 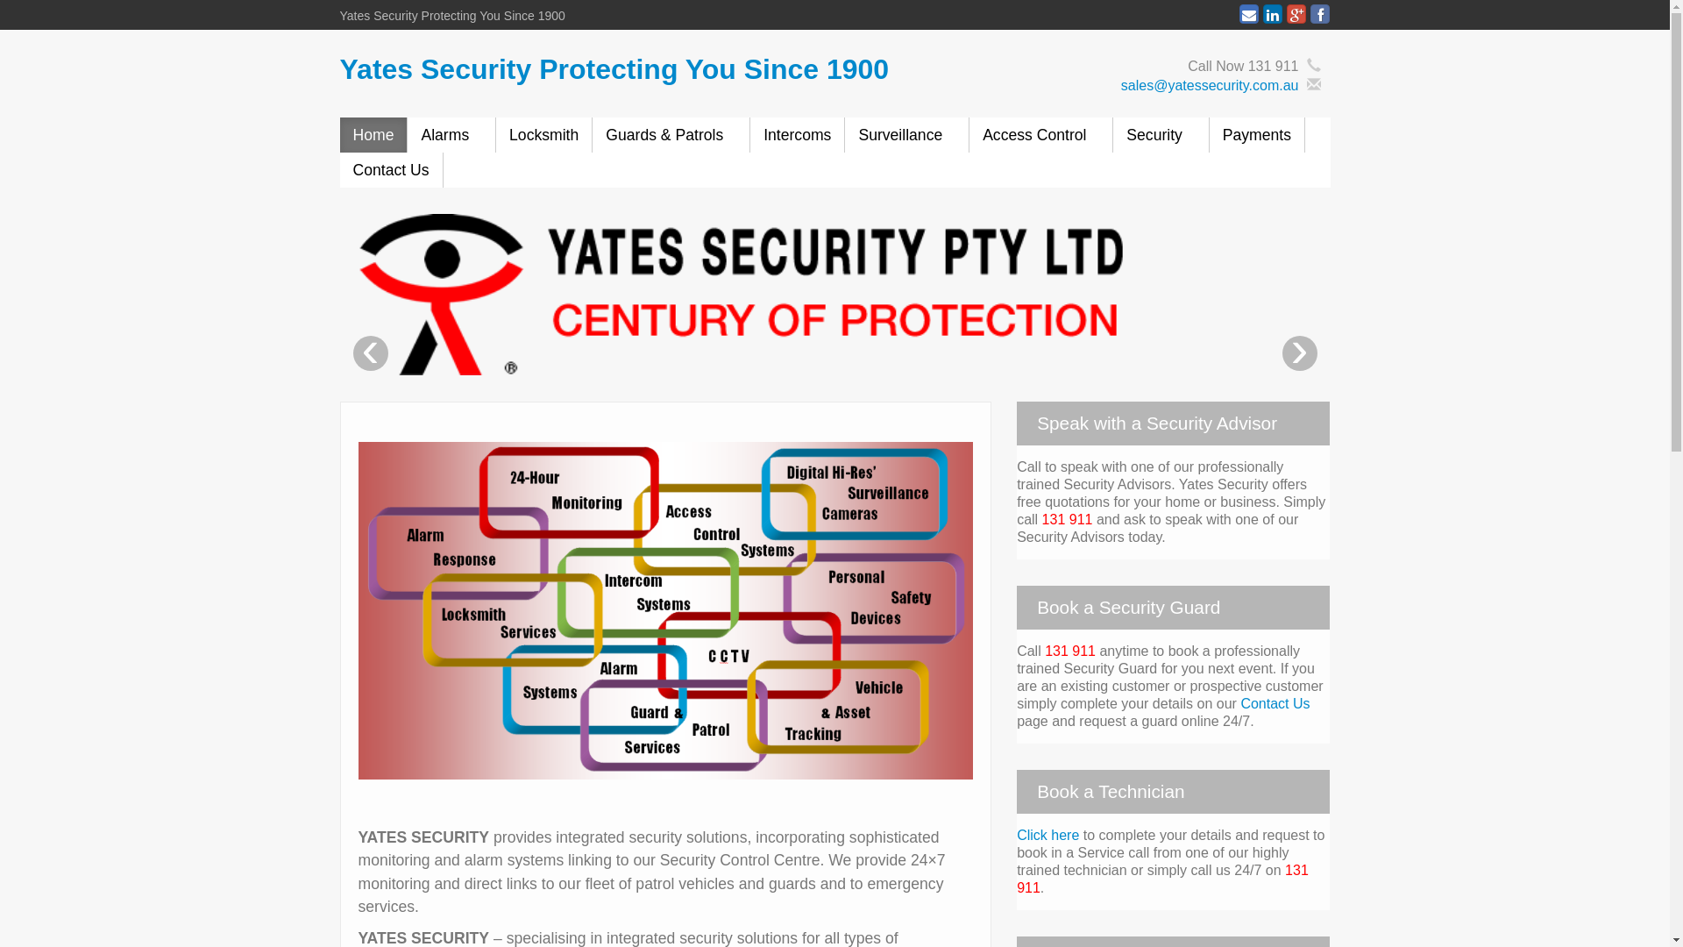 I want to click on Locksmith, so click(x=543, y=135).